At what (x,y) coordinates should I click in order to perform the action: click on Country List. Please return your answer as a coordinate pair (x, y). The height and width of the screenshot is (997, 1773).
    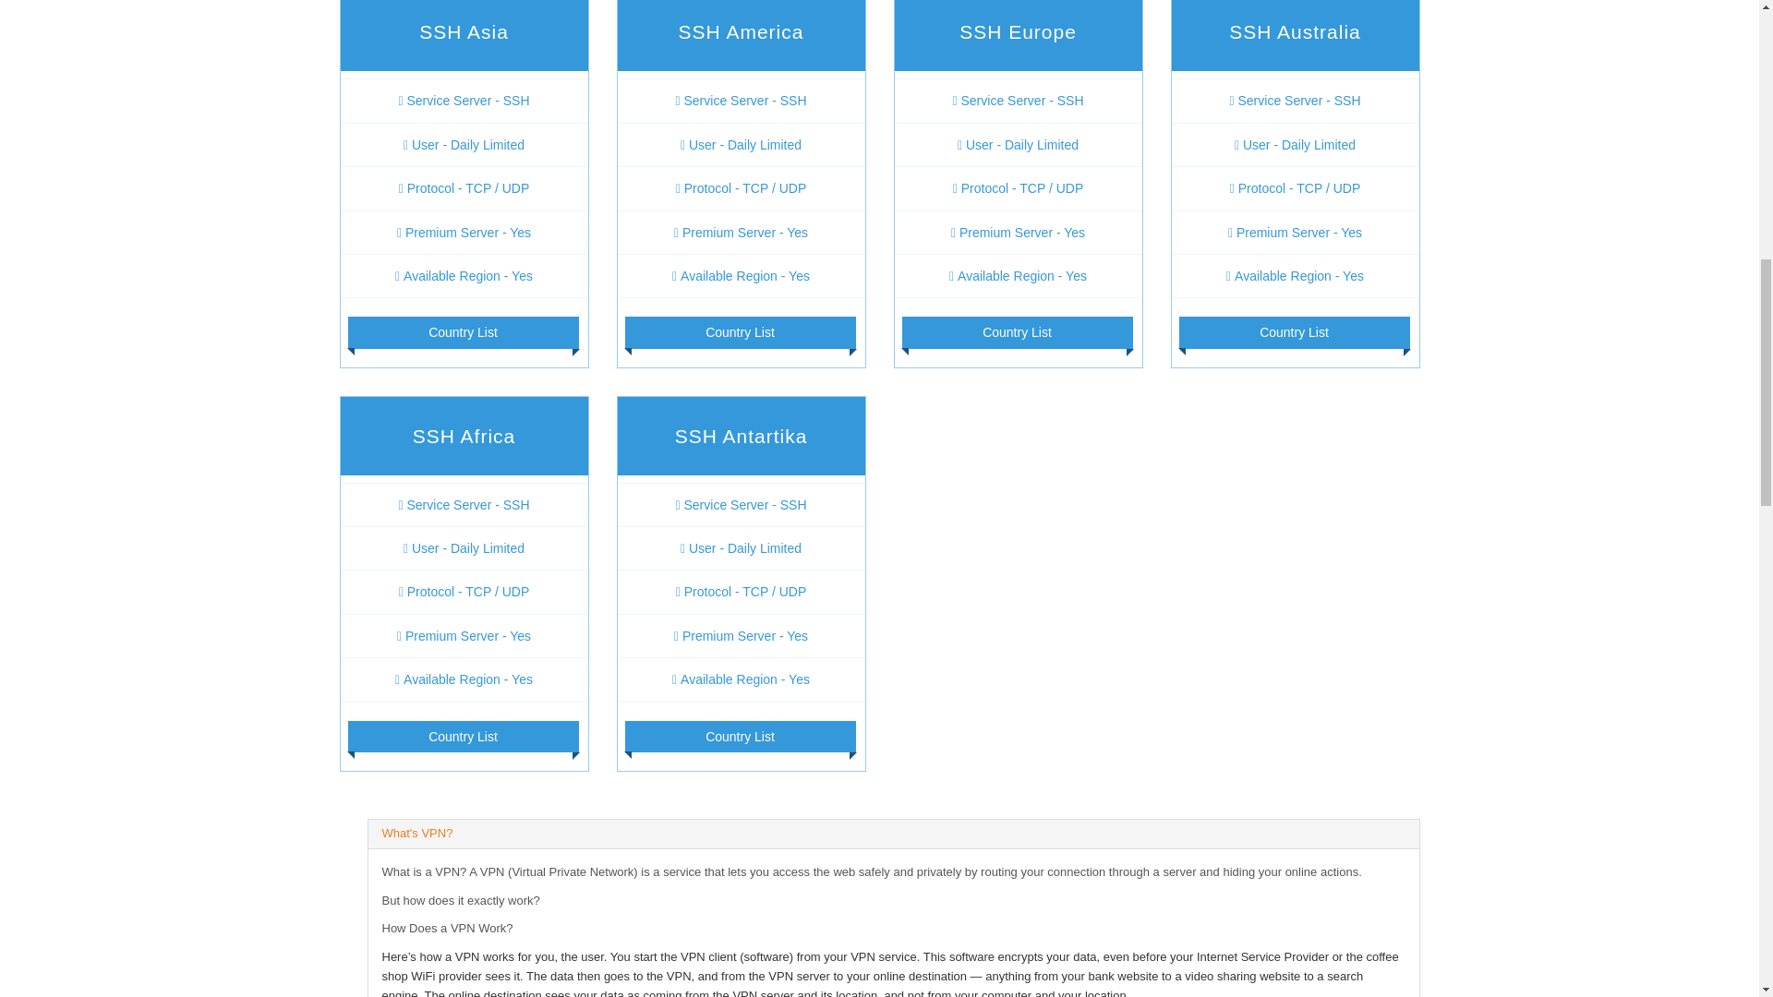
    Looking at the image, I should click on (1016, 332).